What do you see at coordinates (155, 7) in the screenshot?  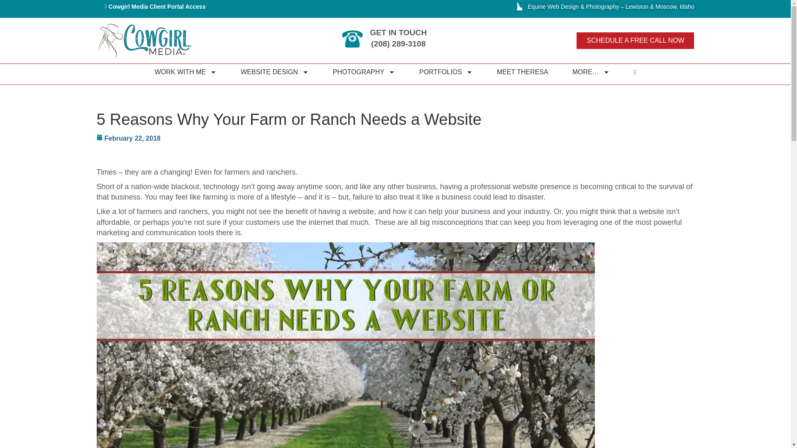 I see ` Cowgirl Media Client Portal Access` at bounding box center [155, 7].